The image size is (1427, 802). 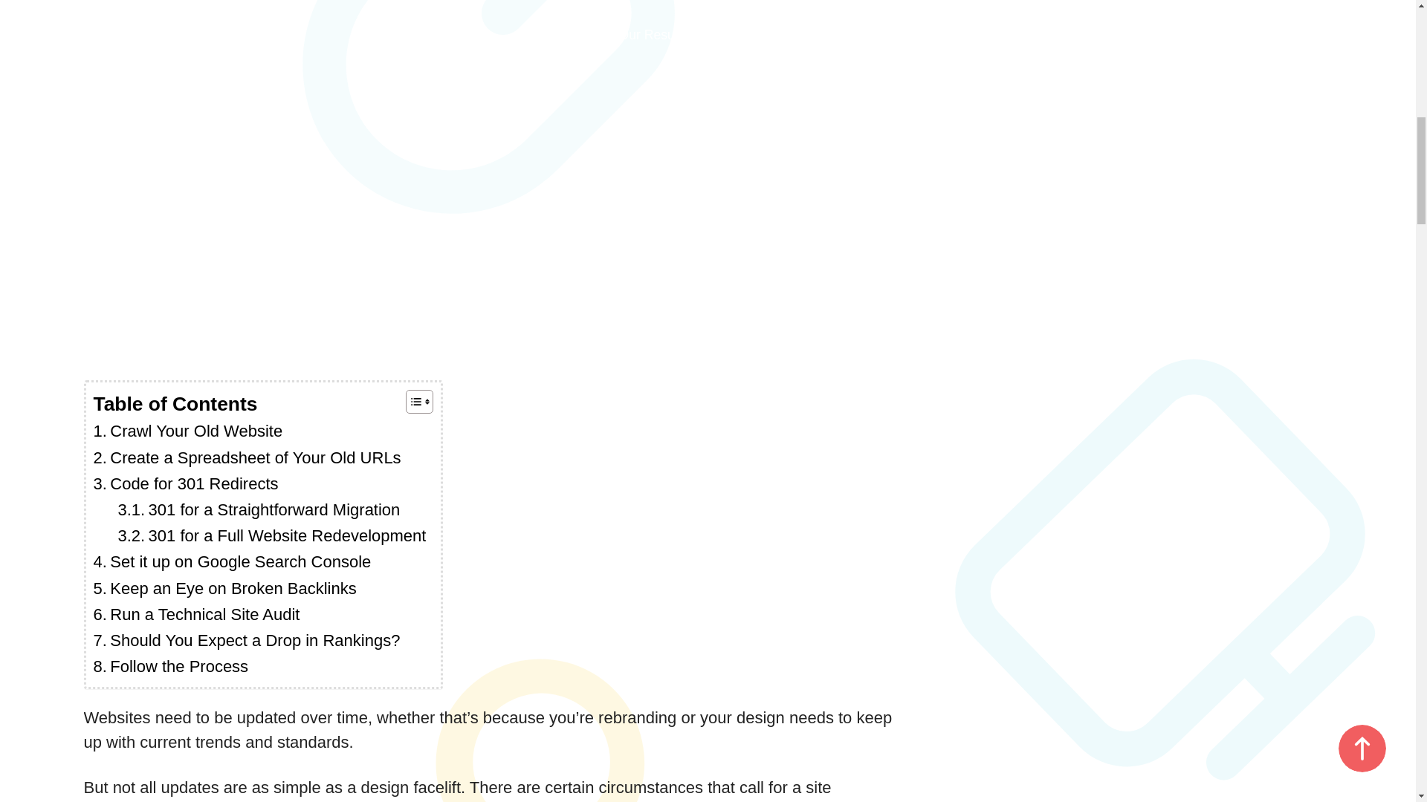 What do you see at coordinates (258, 509) in the screenshot?
I see `301 for a Straightforward Migration` at bounding box center [258, 509].